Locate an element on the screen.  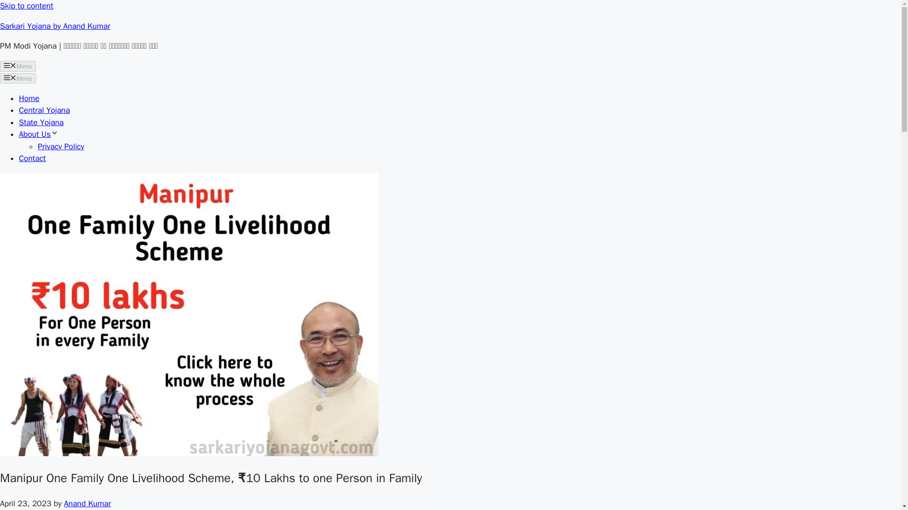
Central Yojana is located at coordinates (44, 110).